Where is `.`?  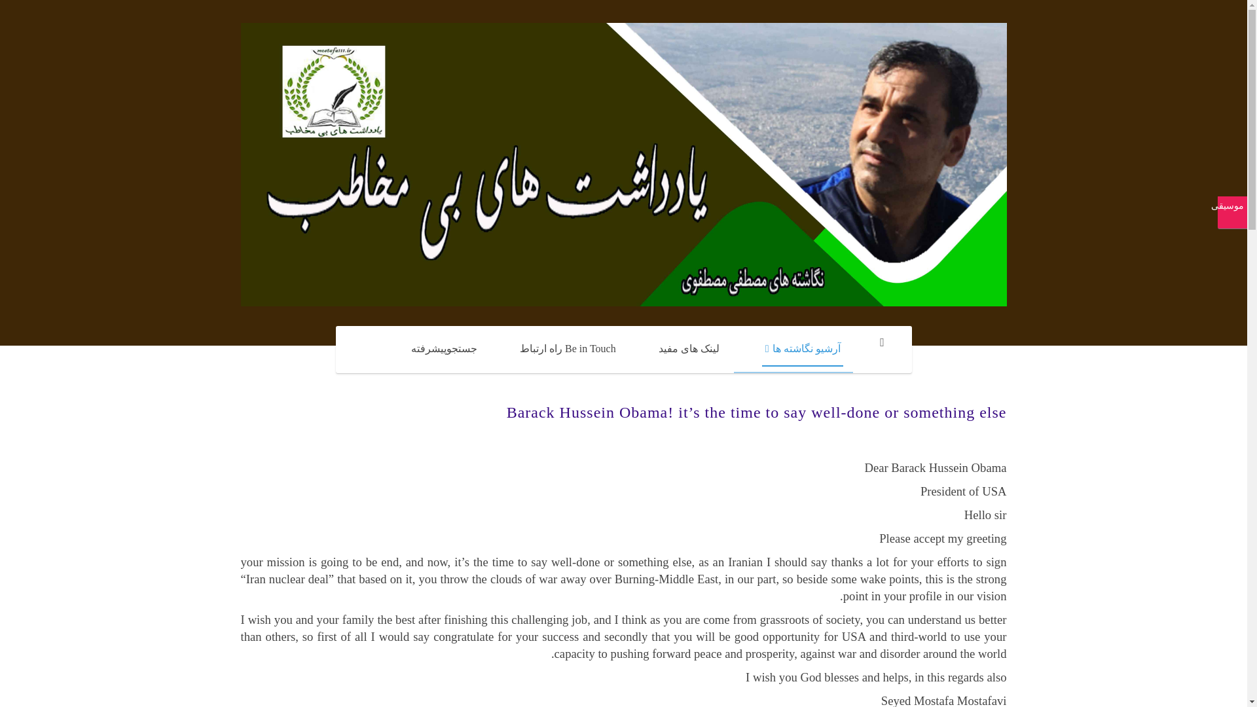
. is located at coordinates (881, 342).